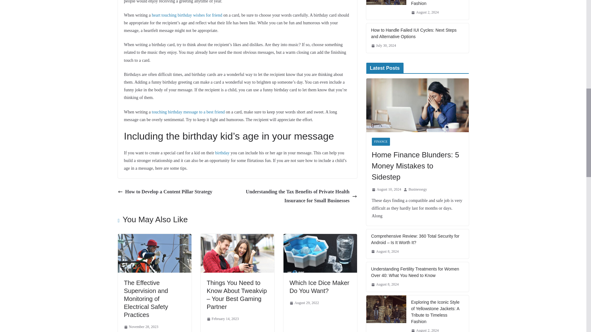 The height and width of the screenshot is (332, 591). What do you see at coordinates (223, 319) in the screenshot?
I see `10:08 am` at bounding box center [223, 319].